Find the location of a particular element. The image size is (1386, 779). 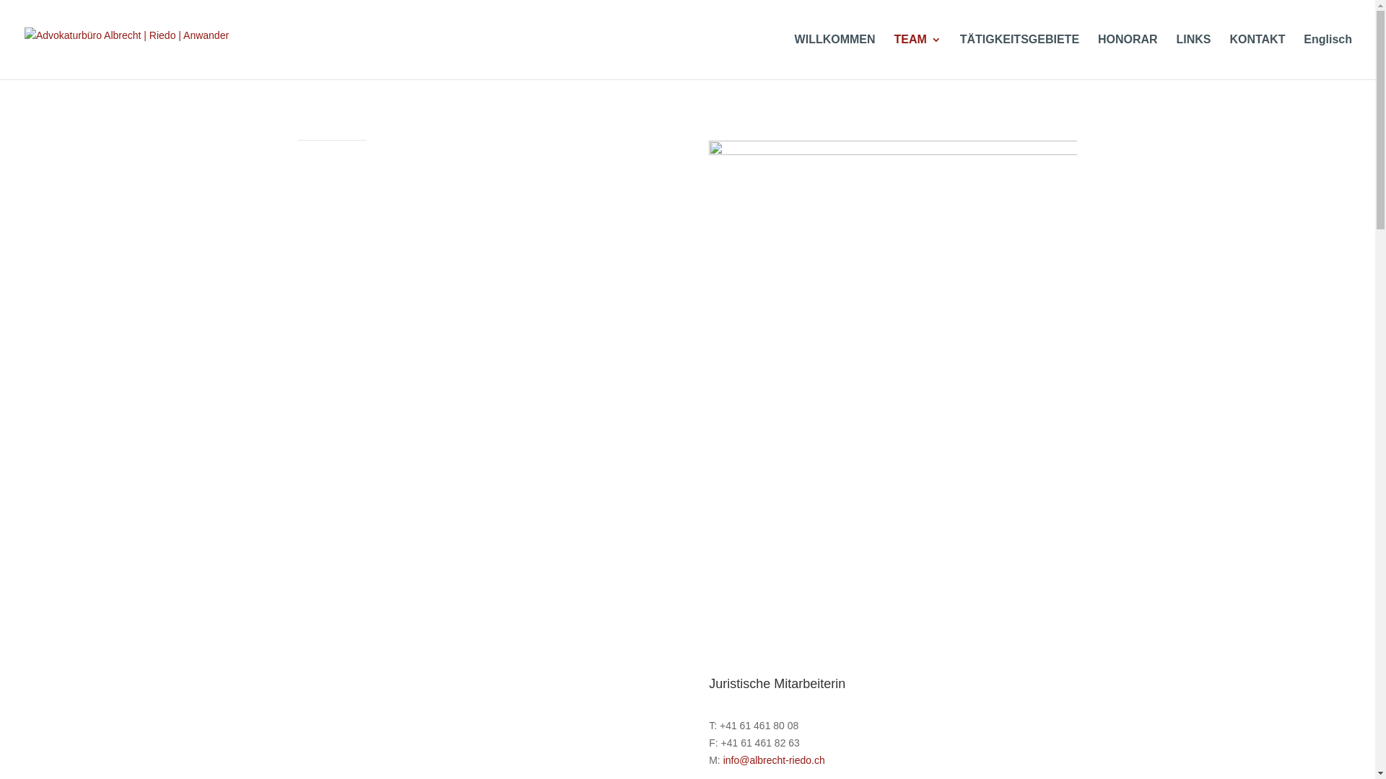

Englisch is located at coordinates (1328, 57).